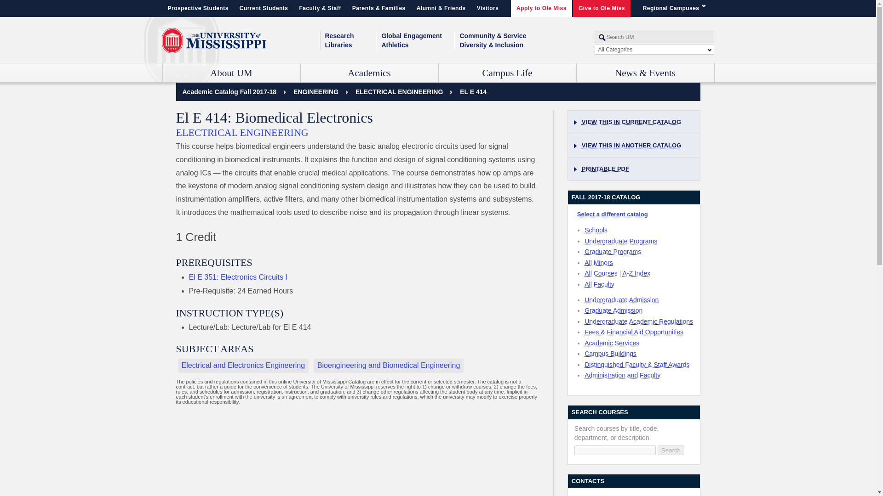  Describe the element at coordinates (671, 450) in the screenshot. I see `Search` at that location.